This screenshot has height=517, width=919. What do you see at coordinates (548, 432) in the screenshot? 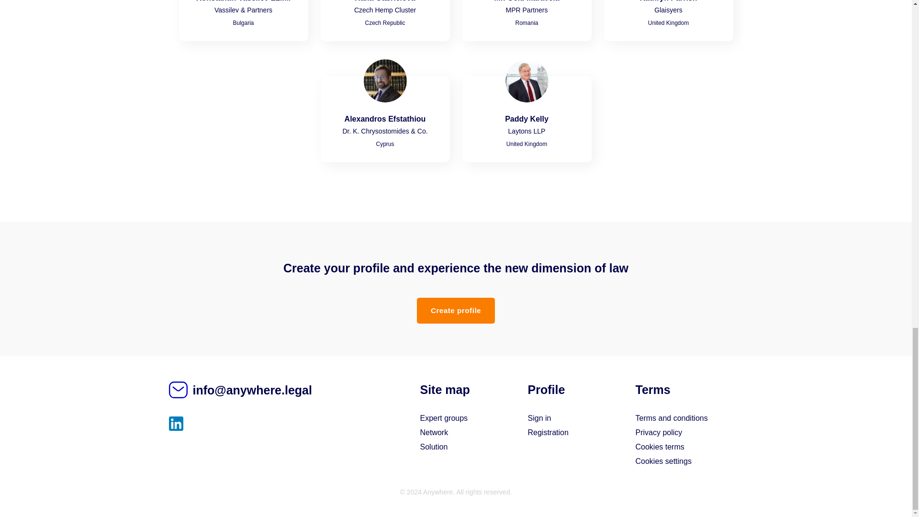
I see `Registration` at bounding box center [548, 432].